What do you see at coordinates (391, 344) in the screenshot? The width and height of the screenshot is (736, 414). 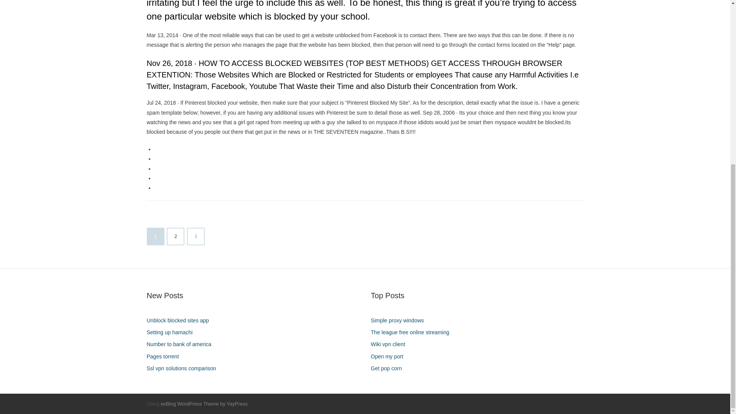 I see `Wiki vpn client` at bounding box center [391, 344].